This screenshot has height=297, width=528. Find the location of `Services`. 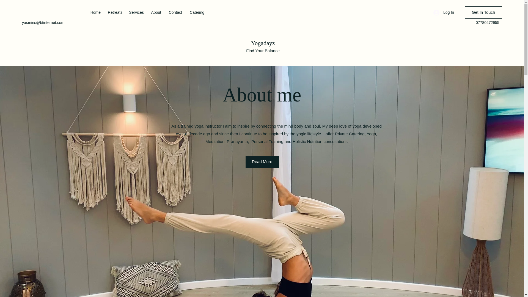

Services is located at coordinates (136, 12).